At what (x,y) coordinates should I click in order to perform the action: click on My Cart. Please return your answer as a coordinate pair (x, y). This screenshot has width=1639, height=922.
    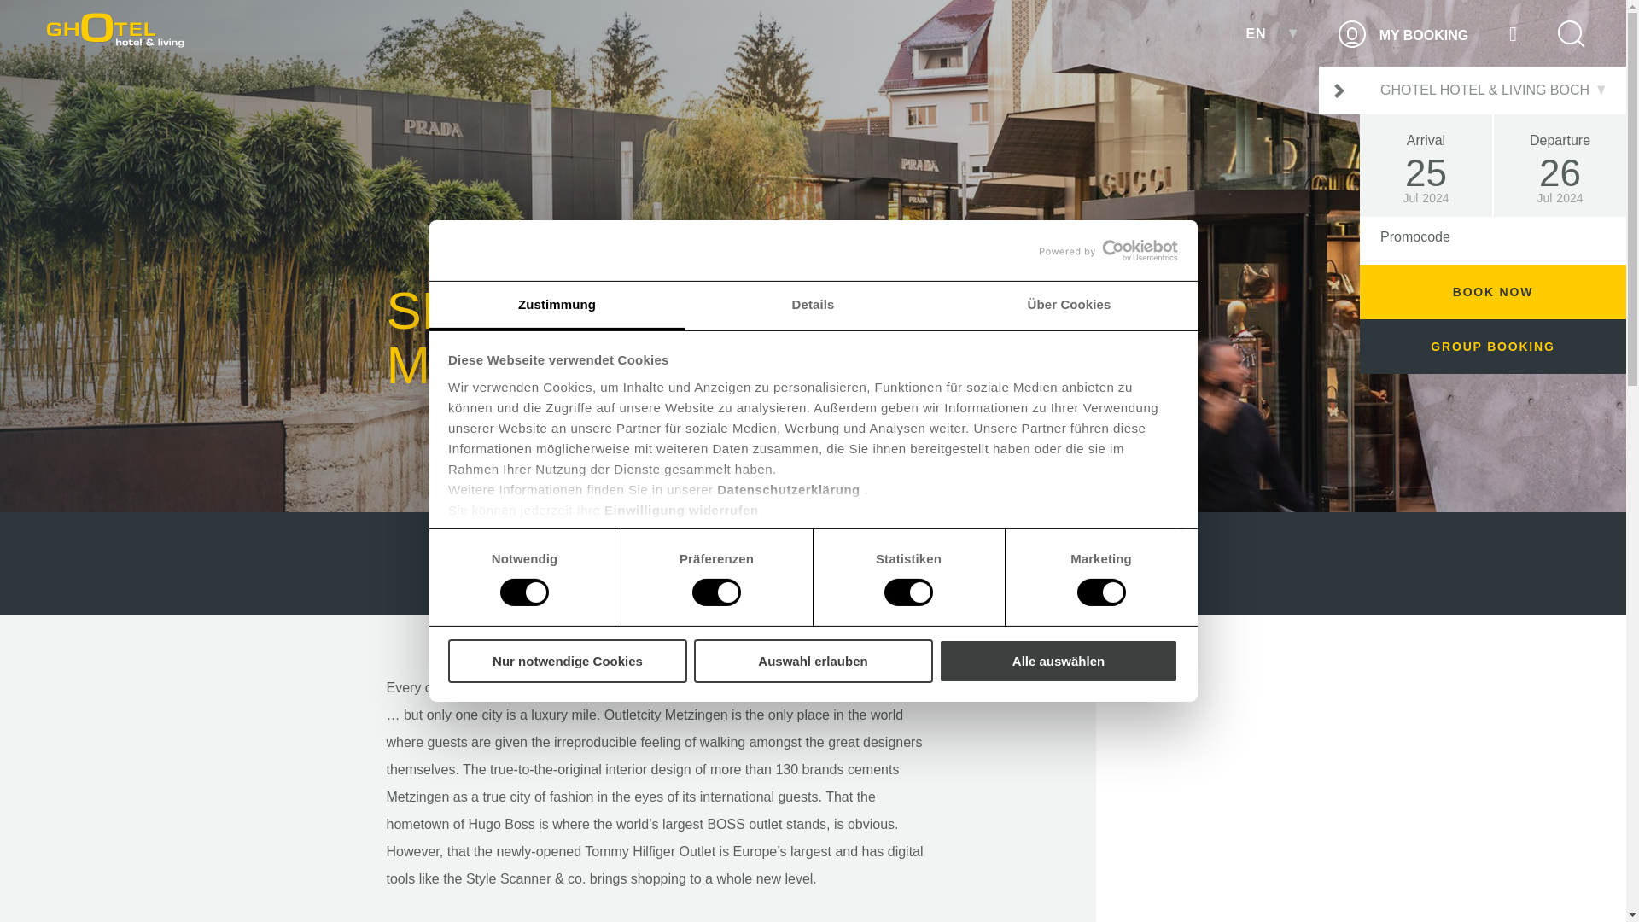
    Looking at the image, I should click on (1513, 34).